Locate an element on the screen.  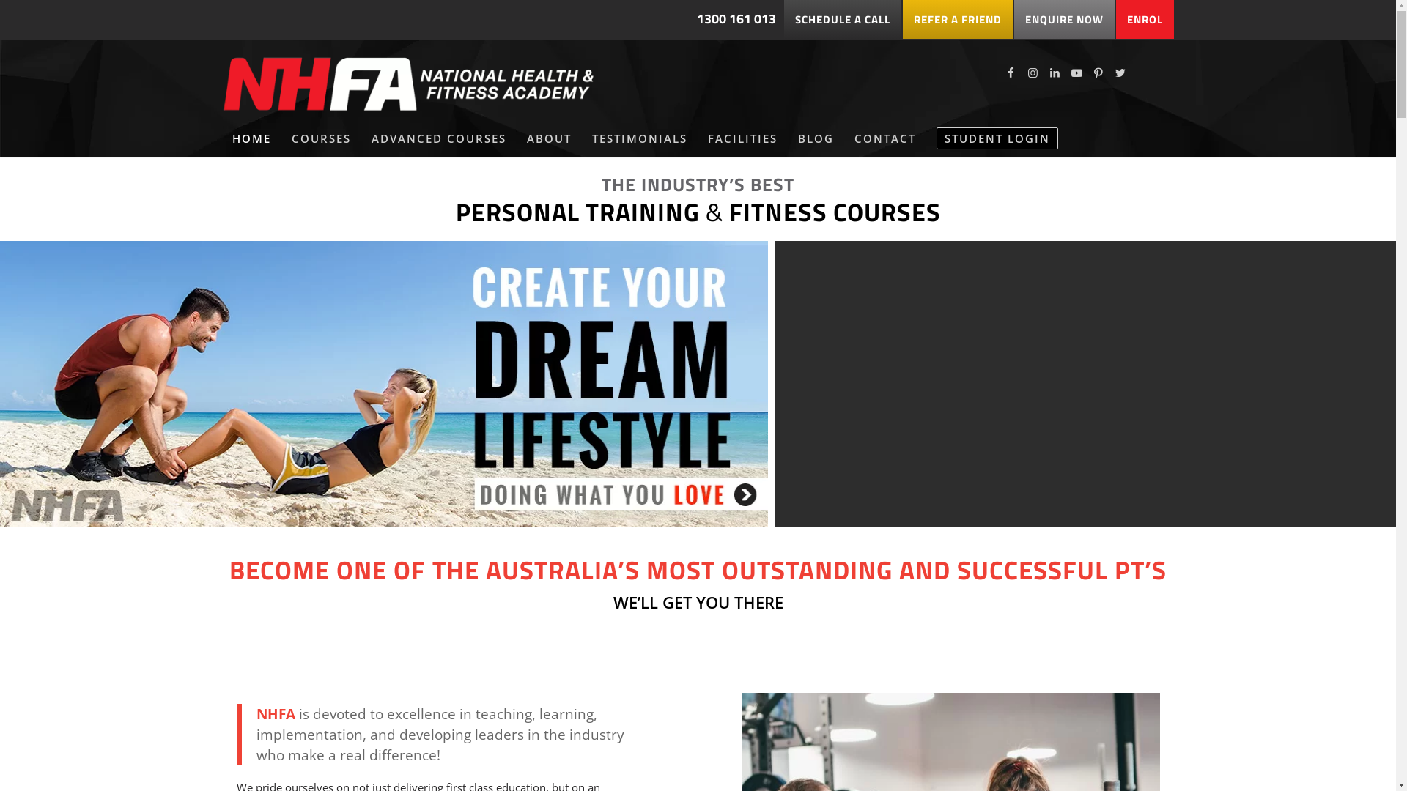
TESTIMONIALS is located at coordinates (640, 138).